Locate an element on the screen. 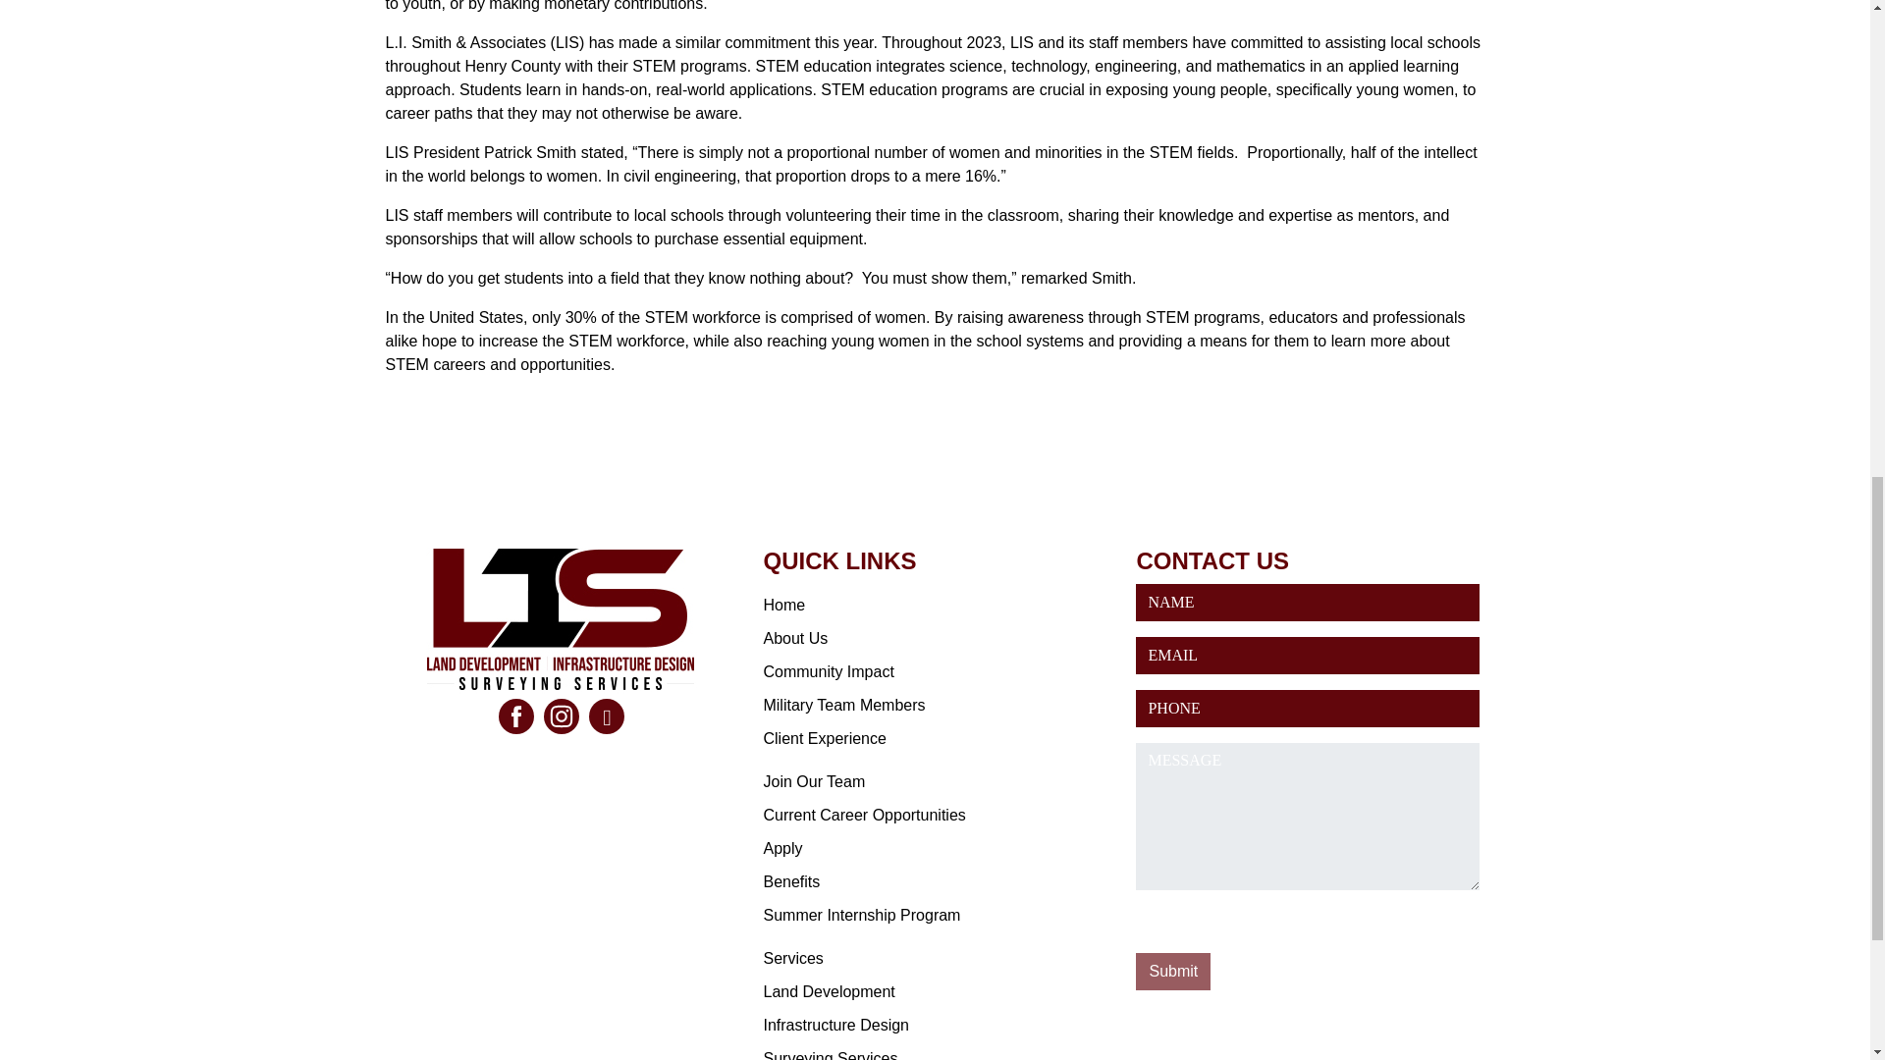  Land Development is located at coordinates (829, 991).